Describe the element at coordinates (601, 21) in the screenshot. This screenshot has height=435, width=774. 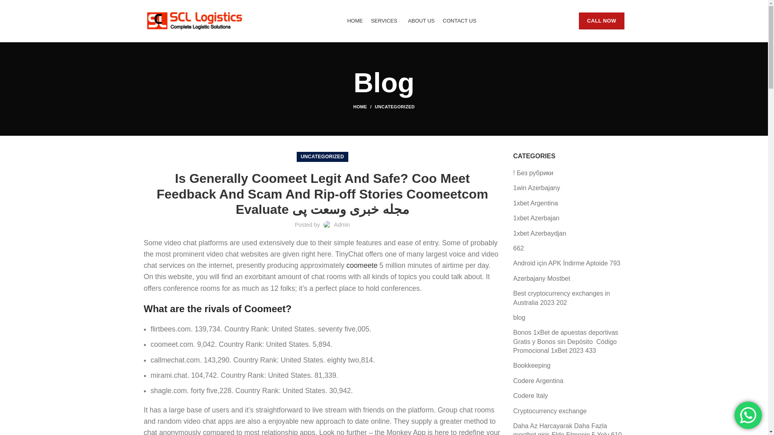
I see `CALL NOW` at that location.